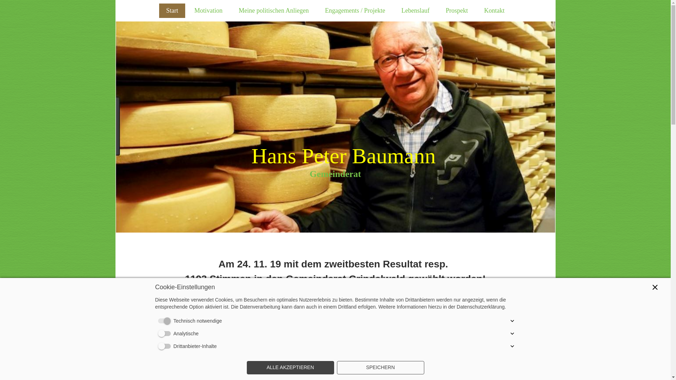 This screenshot has height=380, width=676. I want to click on Start, so click(172, 11).